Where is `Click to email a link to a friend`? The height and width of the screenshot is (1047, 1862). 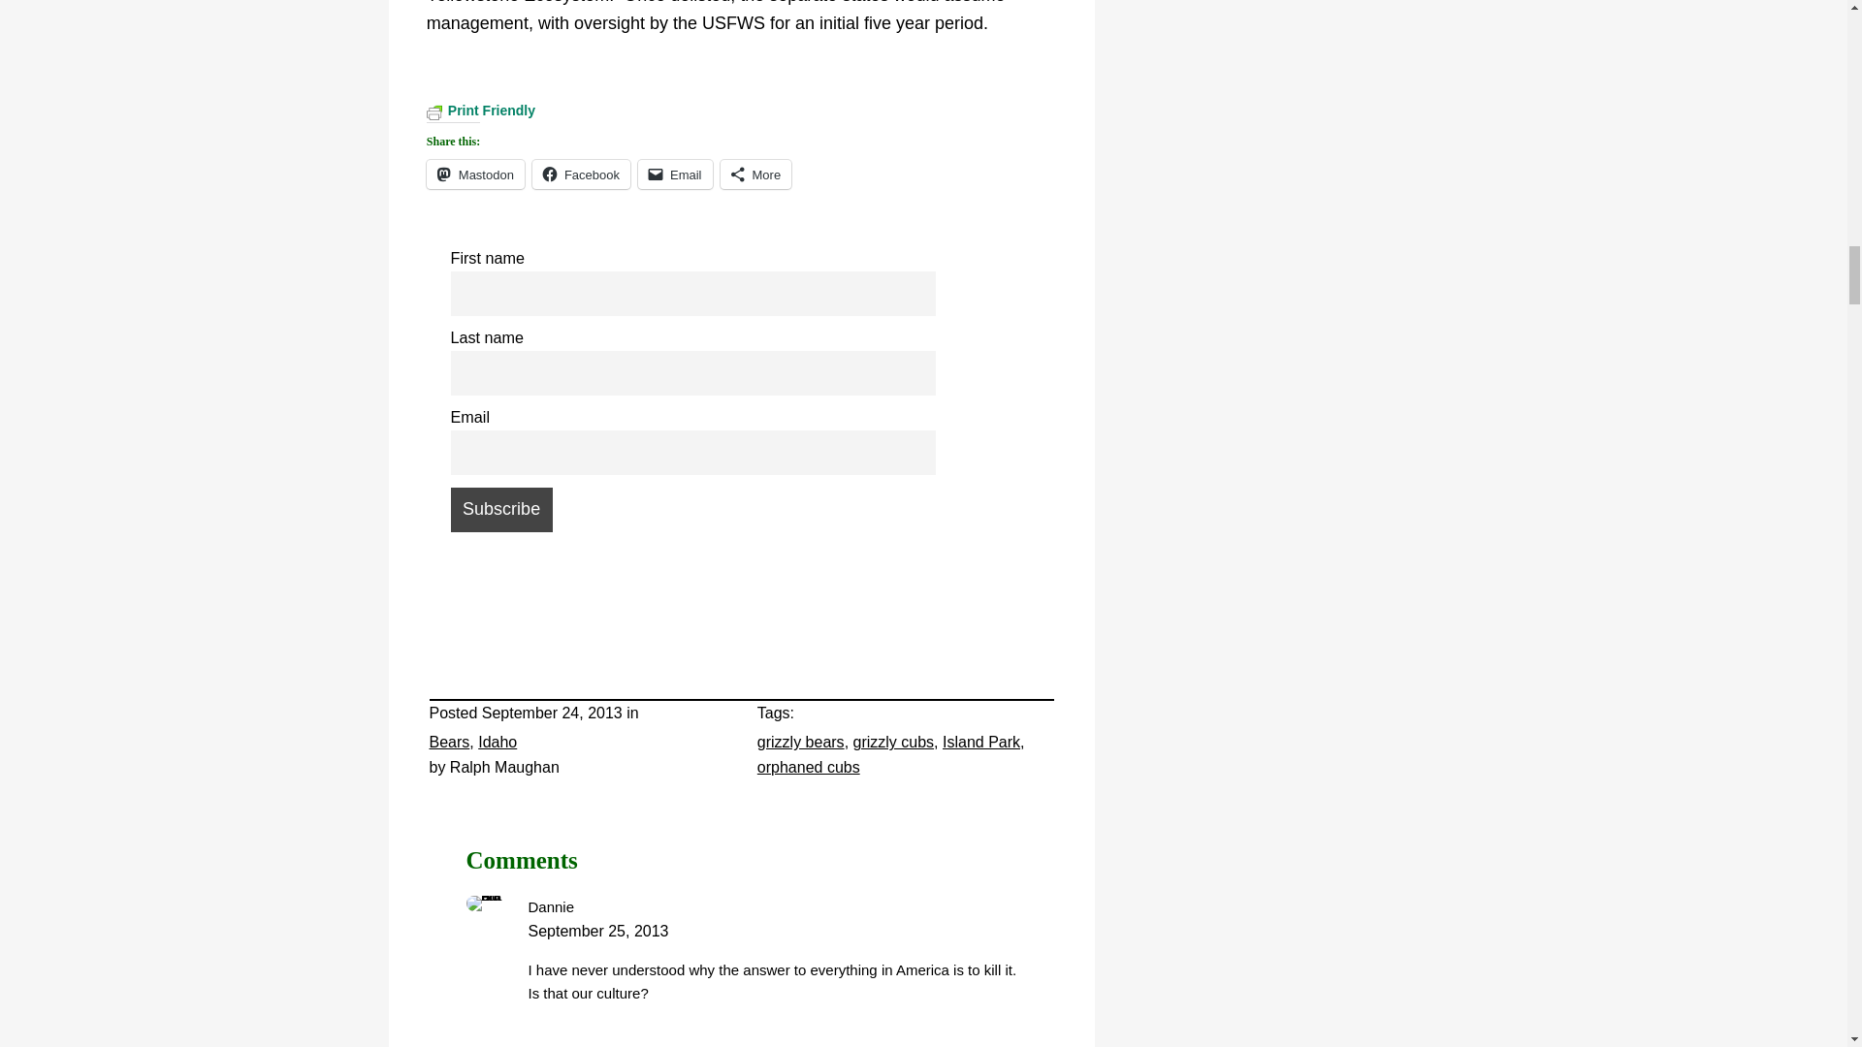 Click to email a link to a friend is located at coordinates (675, 174).